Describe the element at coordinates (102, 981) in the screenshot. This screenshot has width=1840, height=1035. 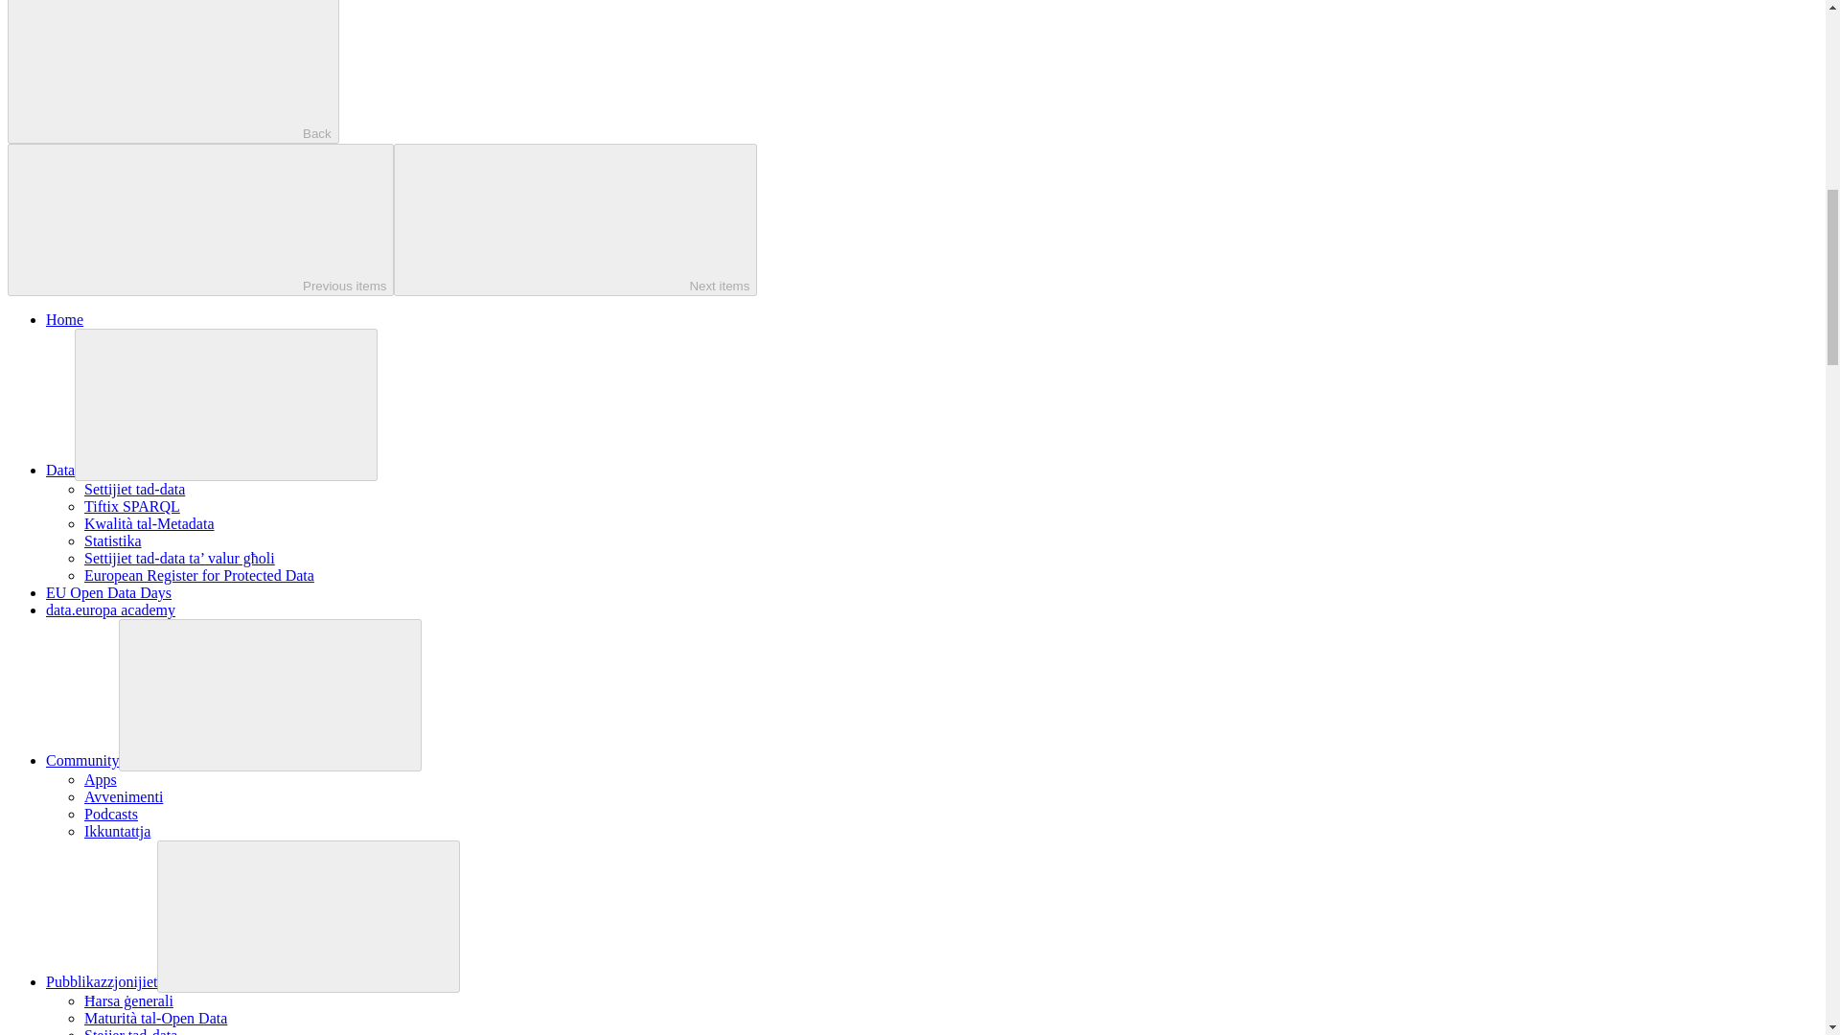
I see `Pubblikazzjonijiet` at that location.